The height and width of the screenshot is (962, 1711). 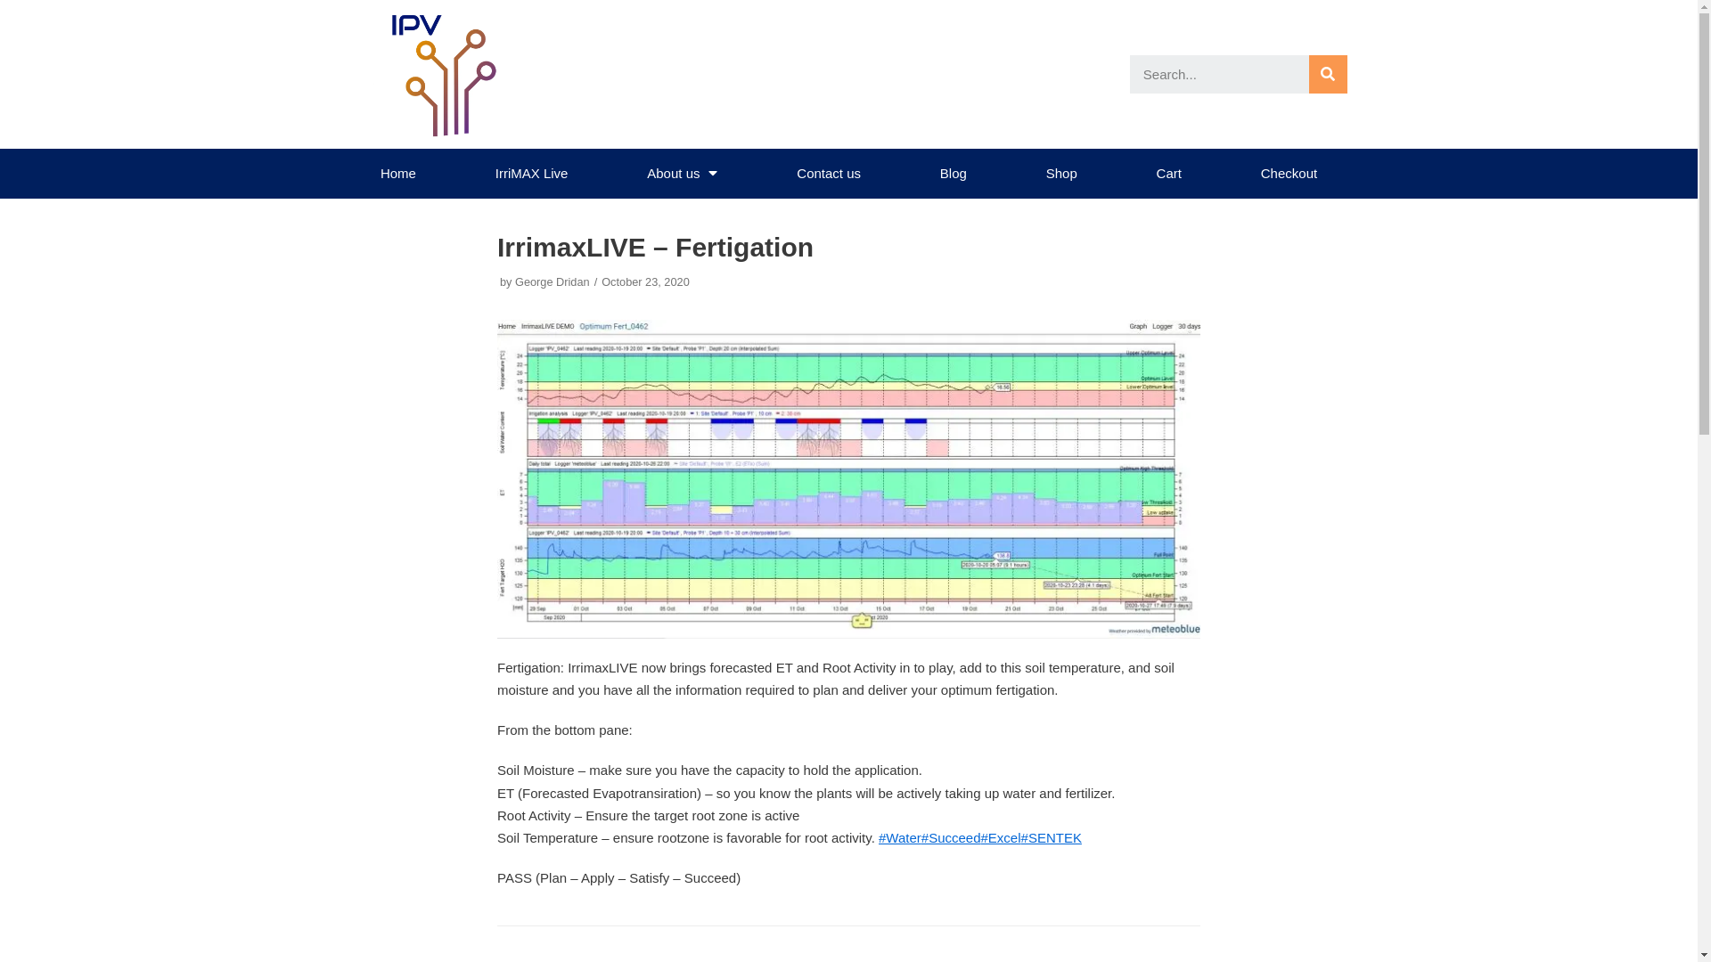 I want to click on Home, so click(x=397, y=174).